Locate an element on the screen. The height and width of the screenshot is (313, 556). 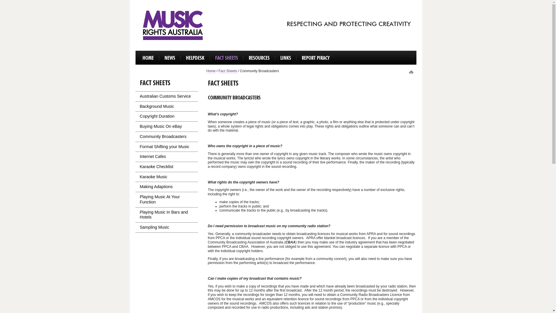
LINKS is located at coordinates (286, 58).